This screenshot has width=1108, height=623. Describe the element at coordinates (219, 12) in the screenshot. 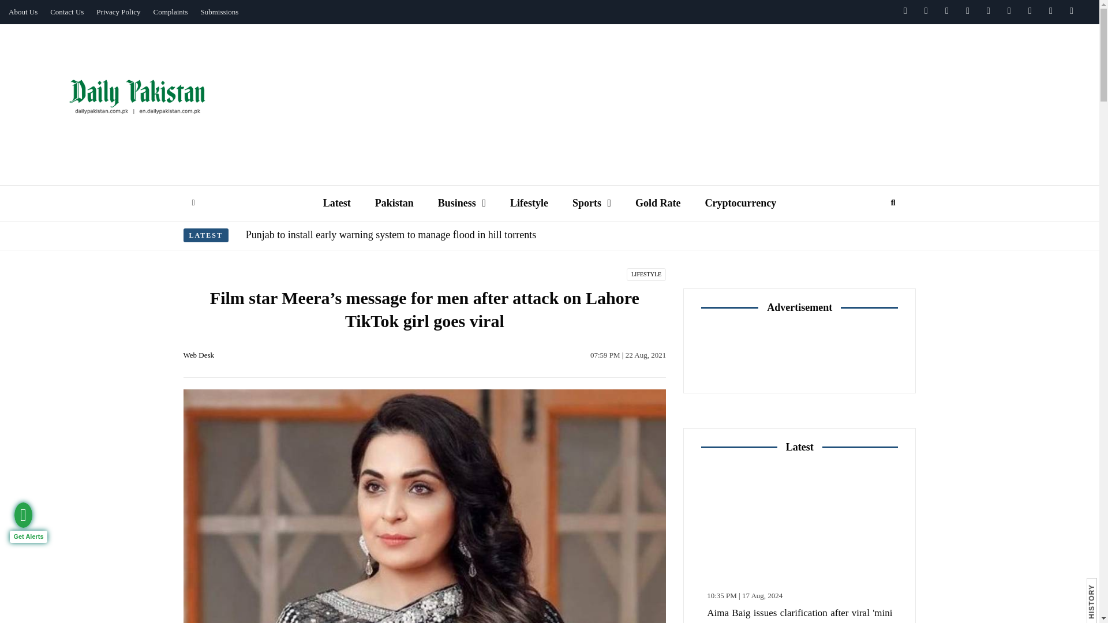

I see `Submissions` at that location.